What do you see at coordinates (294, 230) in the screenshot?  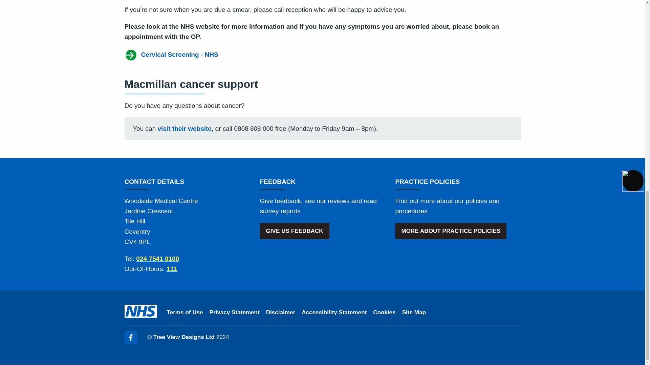 I see `GIVE US FEEDBACK` at bounding box center [294, 230].